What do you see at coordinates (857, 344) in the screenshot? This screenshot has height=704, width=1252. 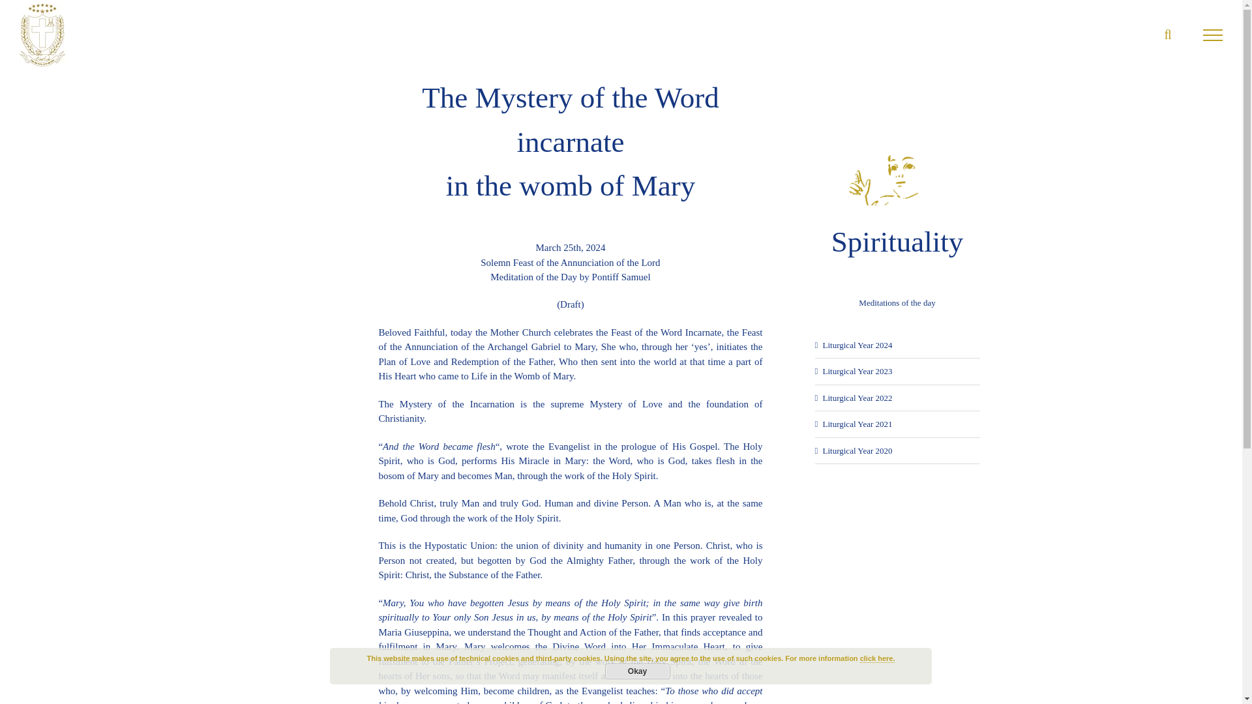 I see `Liturgical Year 2024` at bounding box center [857, 344].